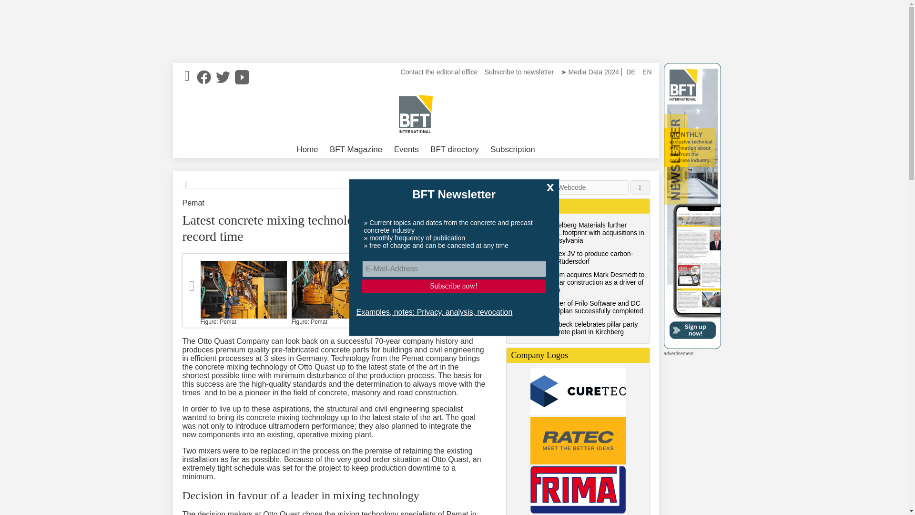 The width and height of the screenshot is (915, 515). Describe the element at coordinates (455, 150) in the screenshot. I see `BFT directory` at that location.